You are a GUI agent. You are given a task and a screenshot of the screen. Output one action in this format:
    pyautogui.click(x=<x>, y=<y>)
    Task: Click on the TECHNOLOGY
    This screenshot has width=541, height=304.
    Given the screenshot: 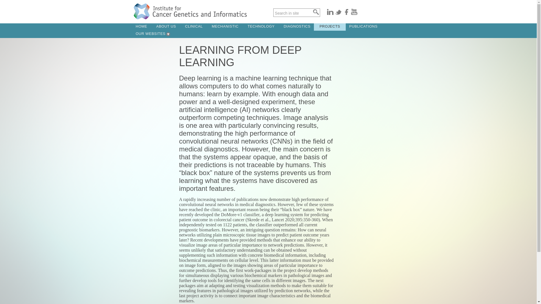 What is the action you would take?
    pyautogui.click(x=261, y=27)
    